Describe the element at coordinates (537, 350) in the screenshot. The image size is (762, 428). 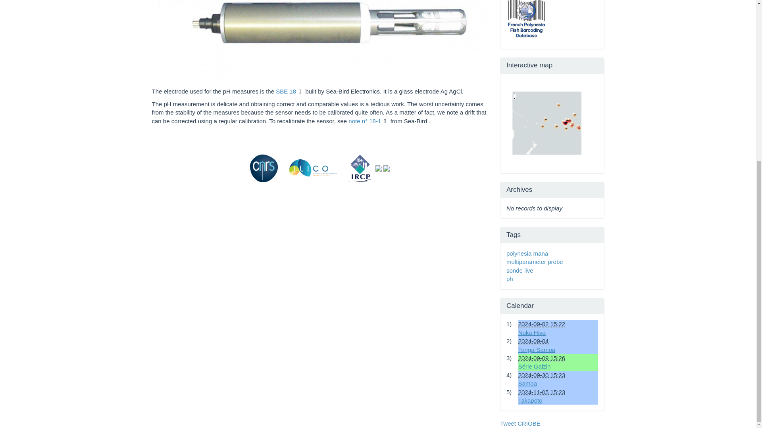
I see ` 2022-10-19 10:13, by Cecile` at that location.